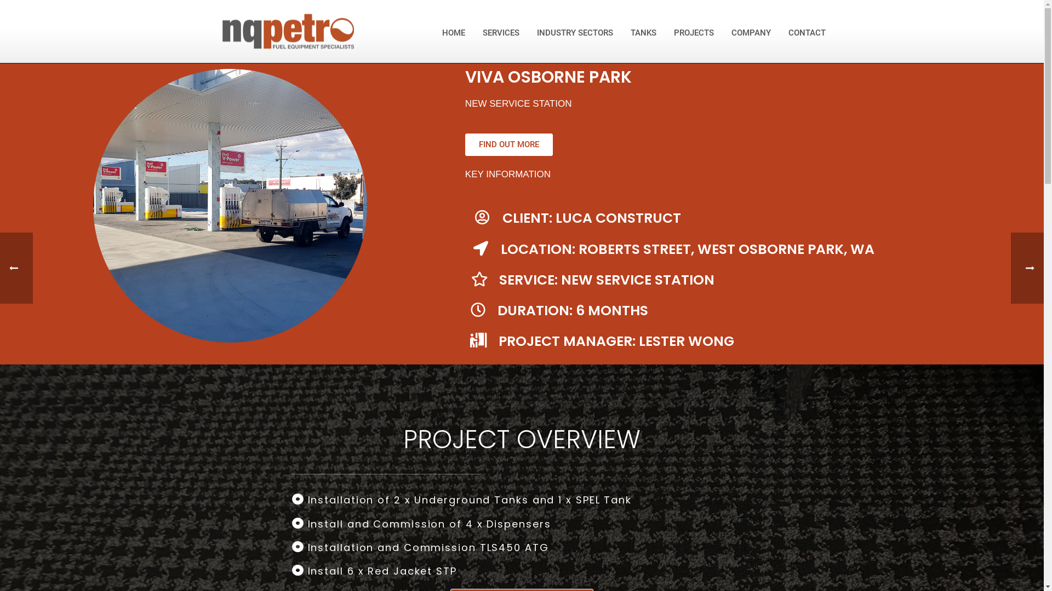 The image size is (1052, 591). What do you see at coordinates (453, 32) in the screenshot?
I see `HOME` at bounding box center [453, 32].